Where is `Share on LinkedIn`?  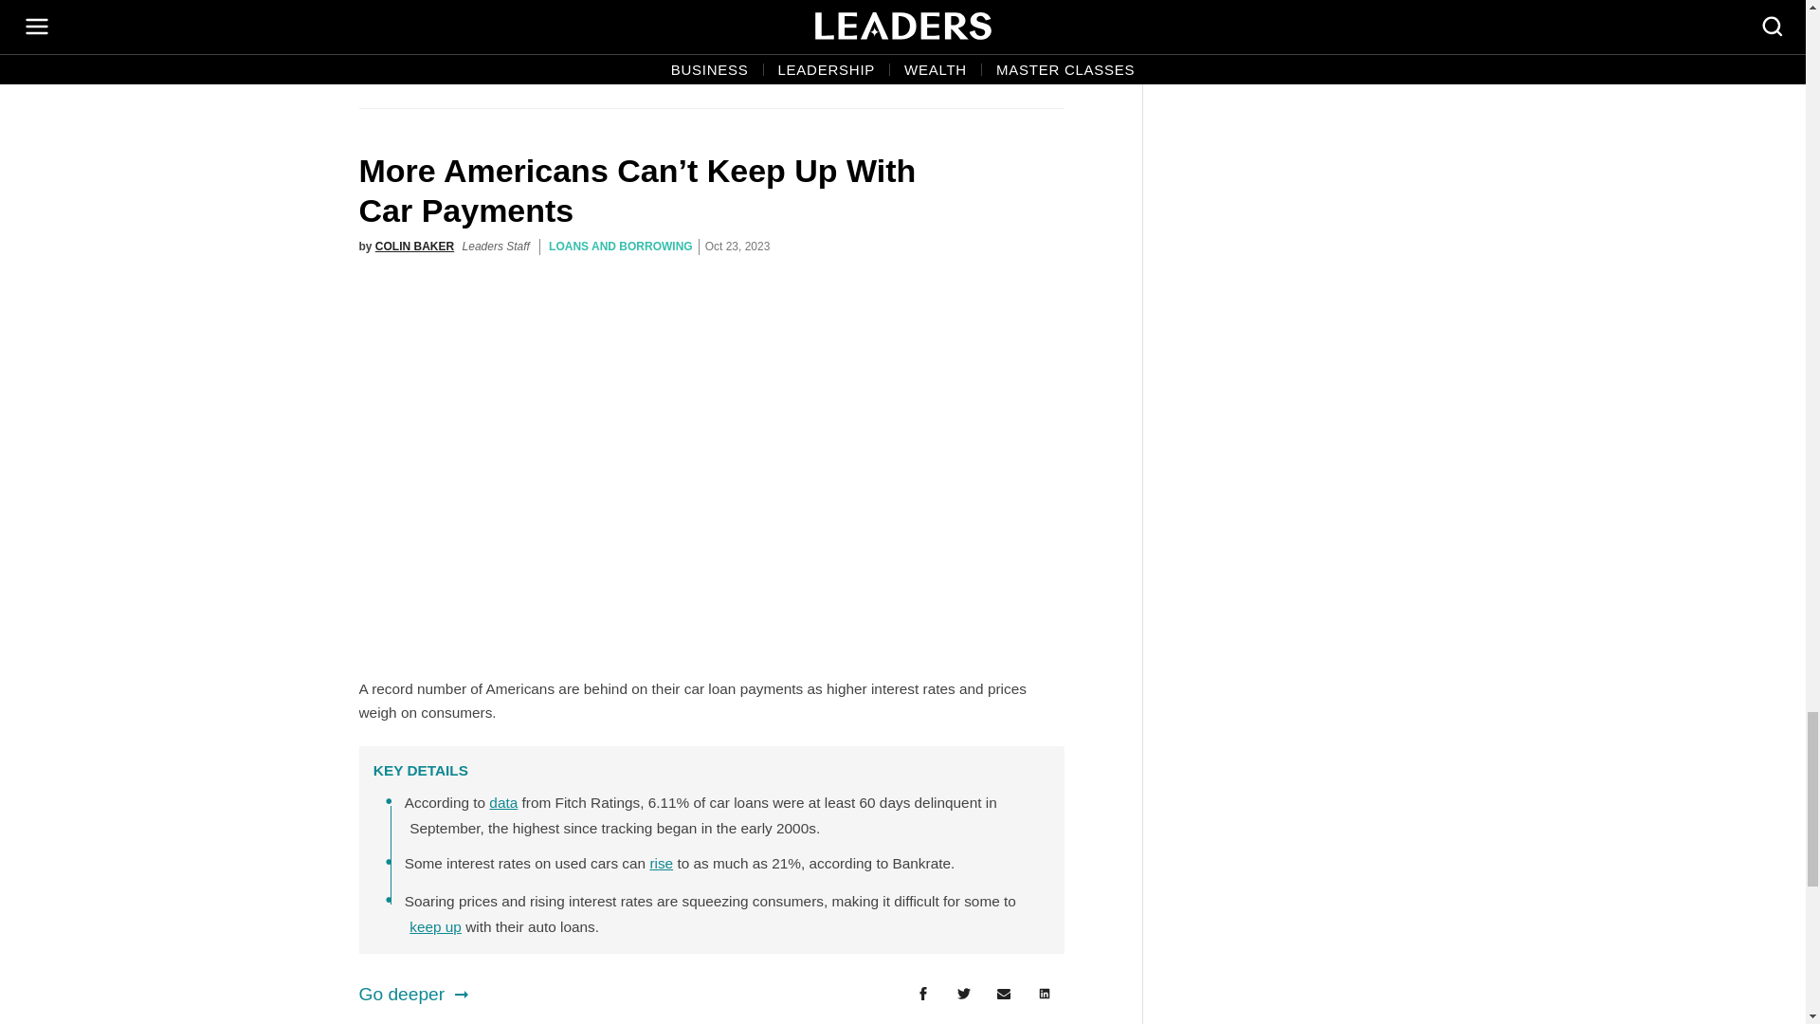 Share on LinkedIn is located at coordinates (1045, 995).